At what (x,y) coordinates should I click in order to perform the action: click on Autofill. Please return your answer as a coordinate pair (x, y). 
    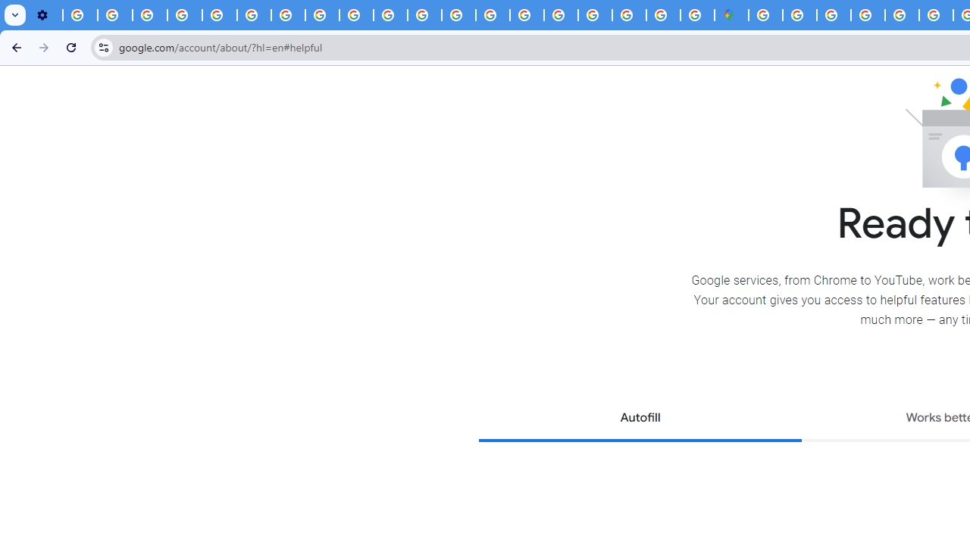
    Looking at the image, I should click on (640, 419).